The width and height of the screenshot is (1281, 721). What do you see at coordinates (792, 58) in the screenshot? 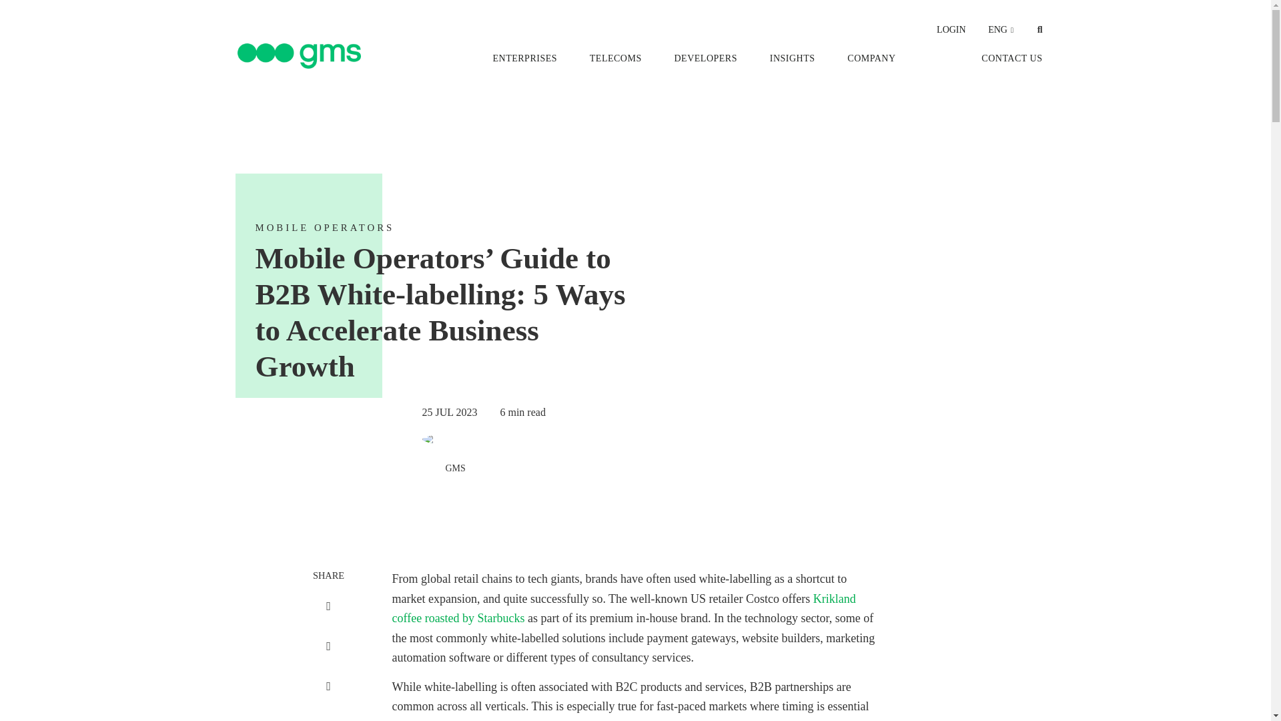
I see `INSIGHTS` at bounding box center [792, 58].